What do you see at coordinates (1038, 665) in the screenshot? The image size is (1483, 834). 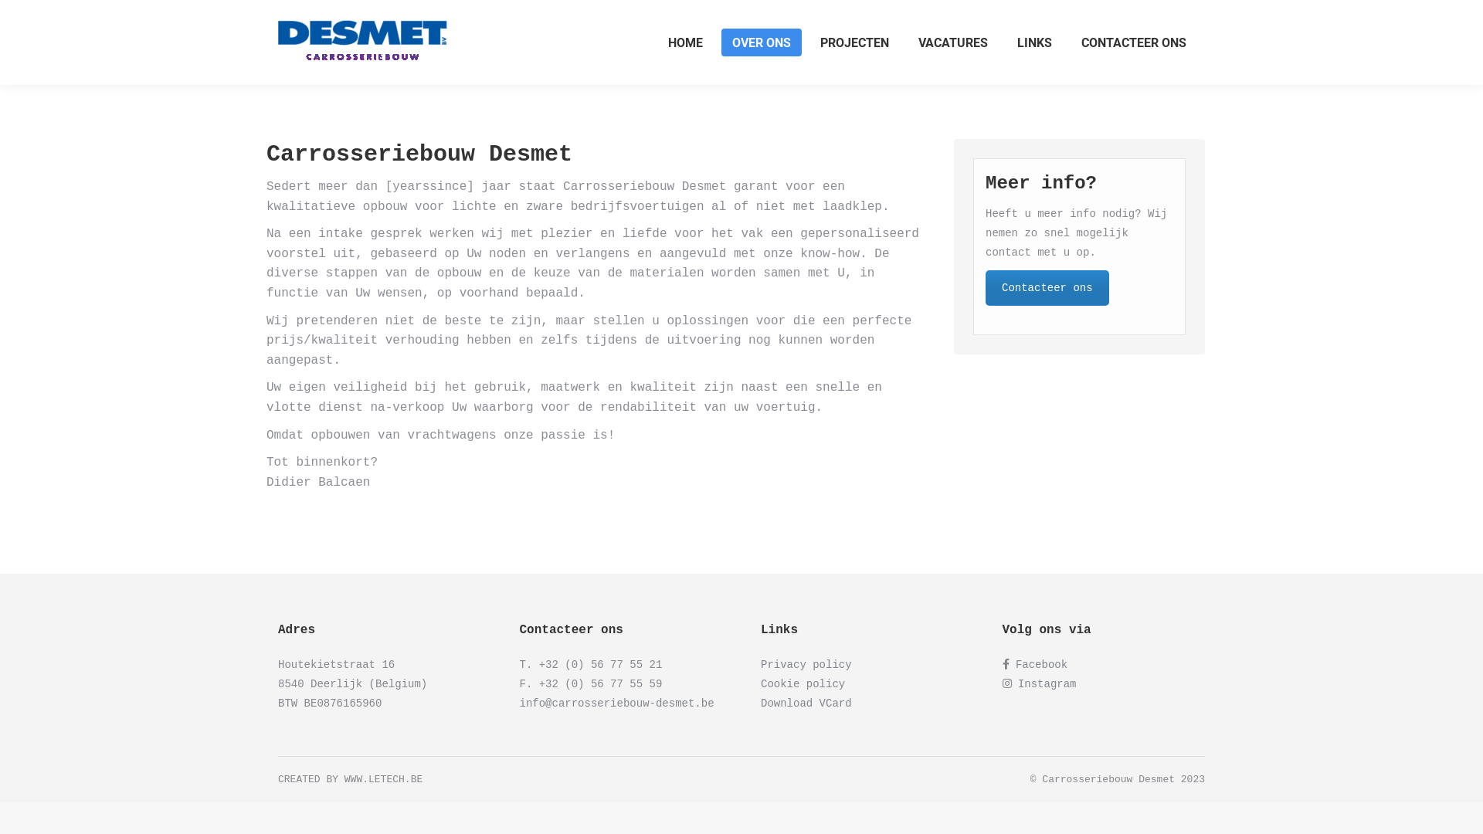 I see `Facebook` at bounding box center [1038, 665].